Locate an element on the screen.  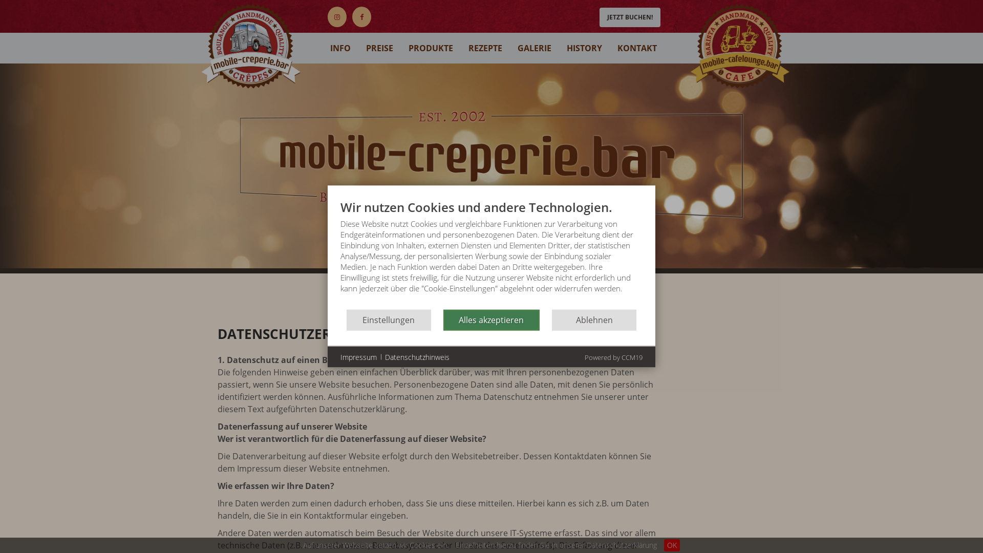
Einstellungen is located at coordinates (389, 320).